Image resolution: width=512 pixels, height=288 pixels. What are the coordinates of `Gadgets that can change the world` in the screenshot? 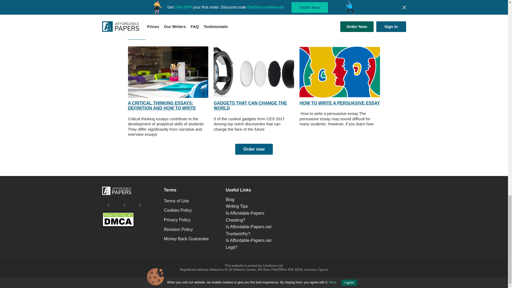 It's located at (254, 72).